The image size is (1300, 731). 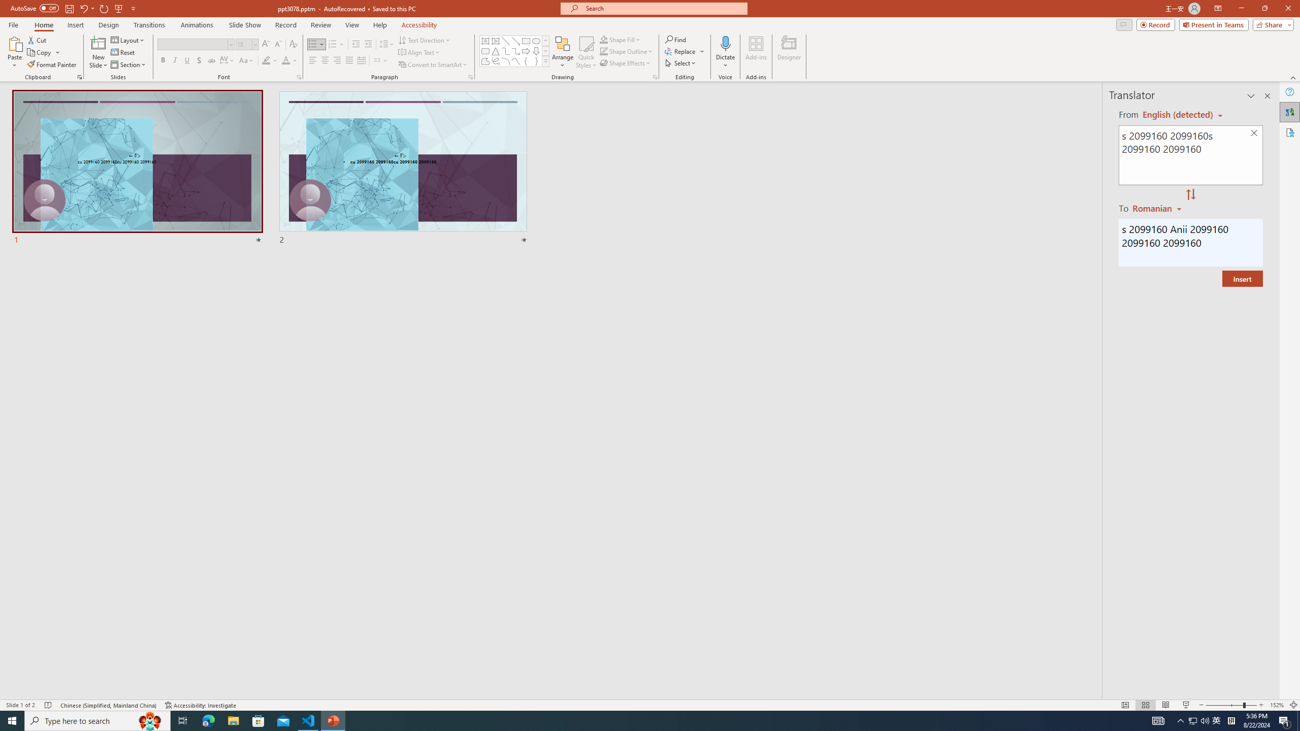 What do you see at coordinates (655, 77) in the screenshot?
I see `Format Object...` at bounding box center [655, 77].